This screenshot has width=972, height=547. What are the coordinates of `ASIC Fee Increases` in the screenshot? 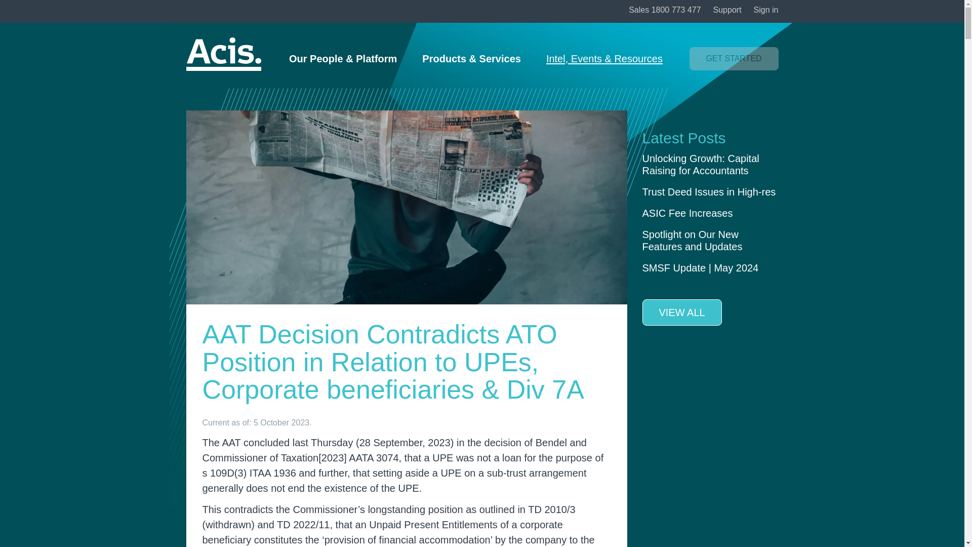 It's located at (687, 213).